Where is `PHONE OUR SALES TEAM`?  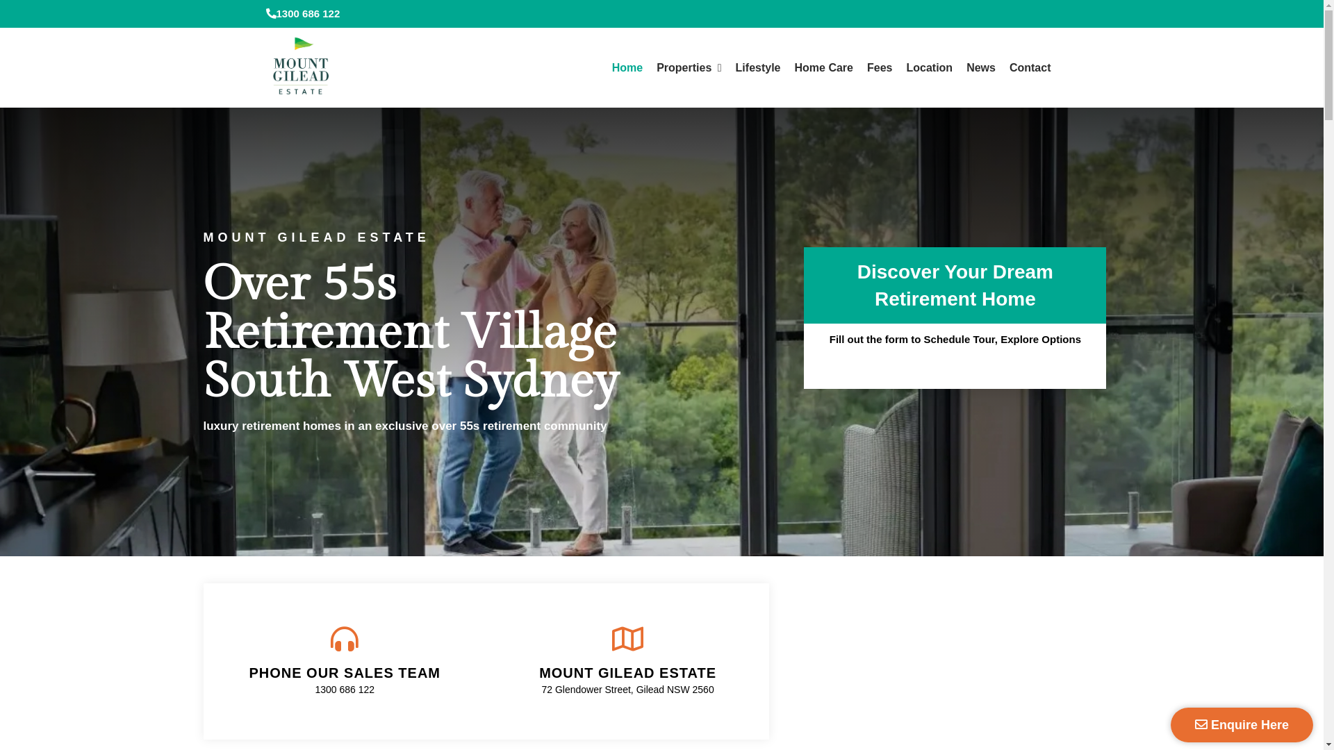
PHONE OUR SALES TEAM is located at coordinates (345, 673).